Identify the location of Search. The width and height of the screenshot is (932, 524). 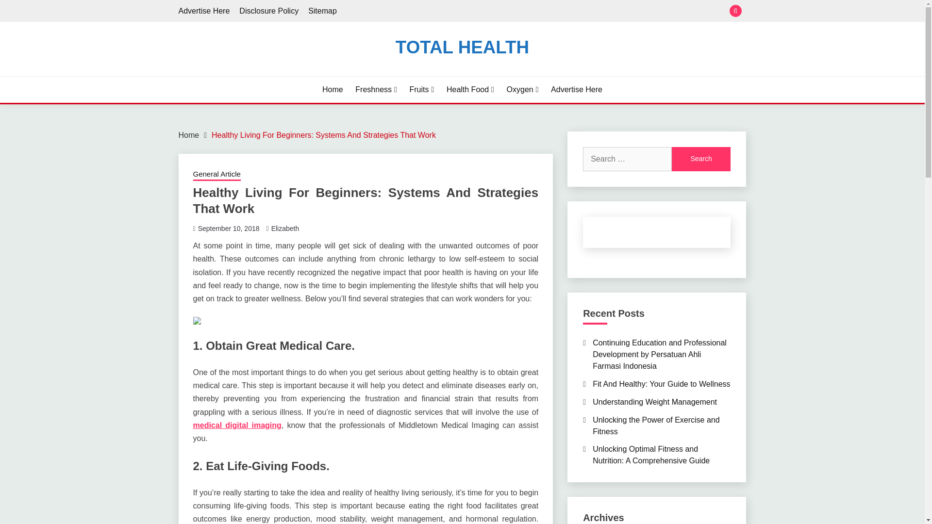
(701, 159).